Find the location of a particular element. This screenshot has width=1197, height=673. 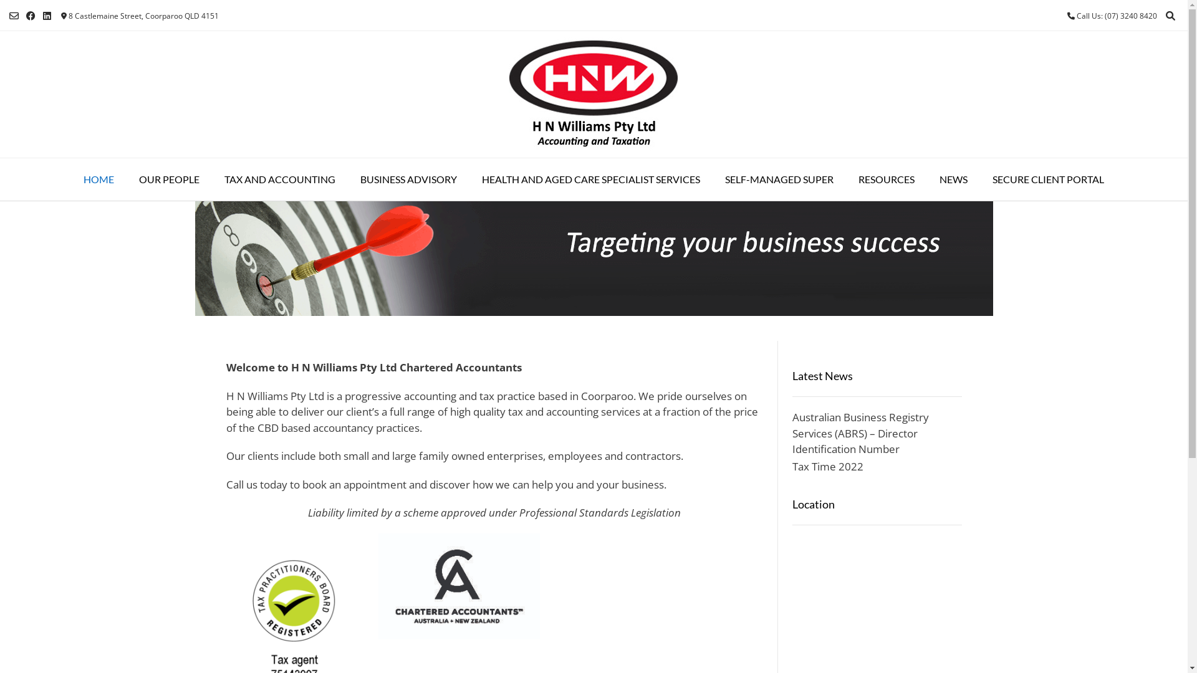

Find Us on Facebook is located at coordinates (31, 16).